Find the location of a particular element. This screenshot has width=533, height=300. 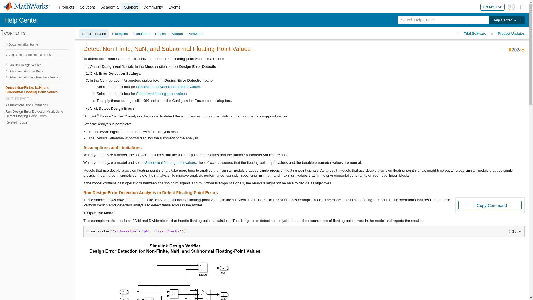

Matrix Menu is located at coordinates (521, 7).